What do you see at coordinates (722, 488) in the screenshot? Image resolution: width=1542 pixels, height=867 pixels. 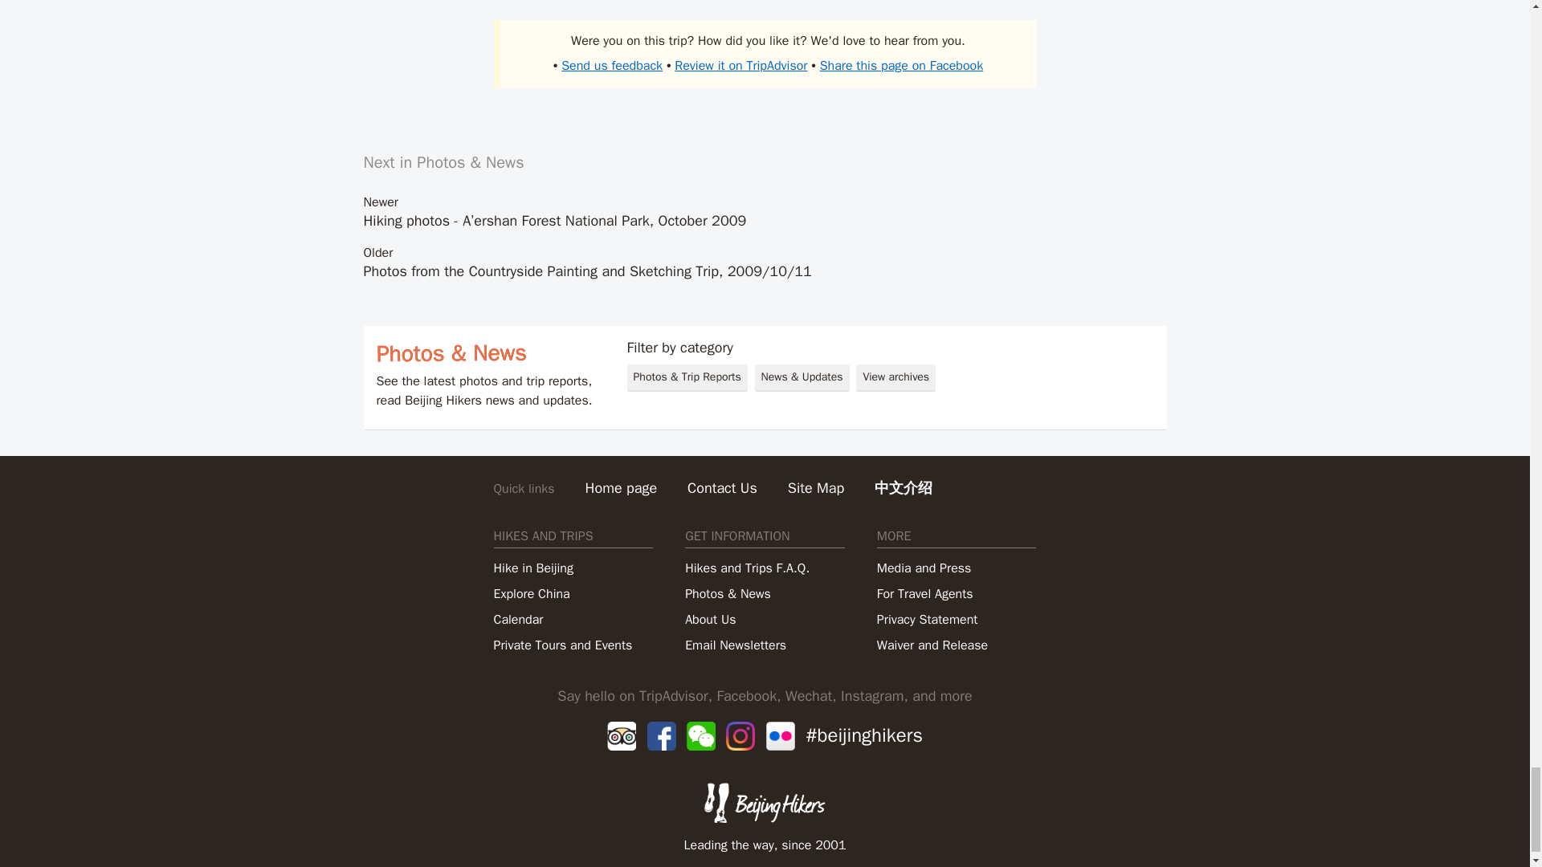 I see `Contact Us` at bounding box center [722, 488].